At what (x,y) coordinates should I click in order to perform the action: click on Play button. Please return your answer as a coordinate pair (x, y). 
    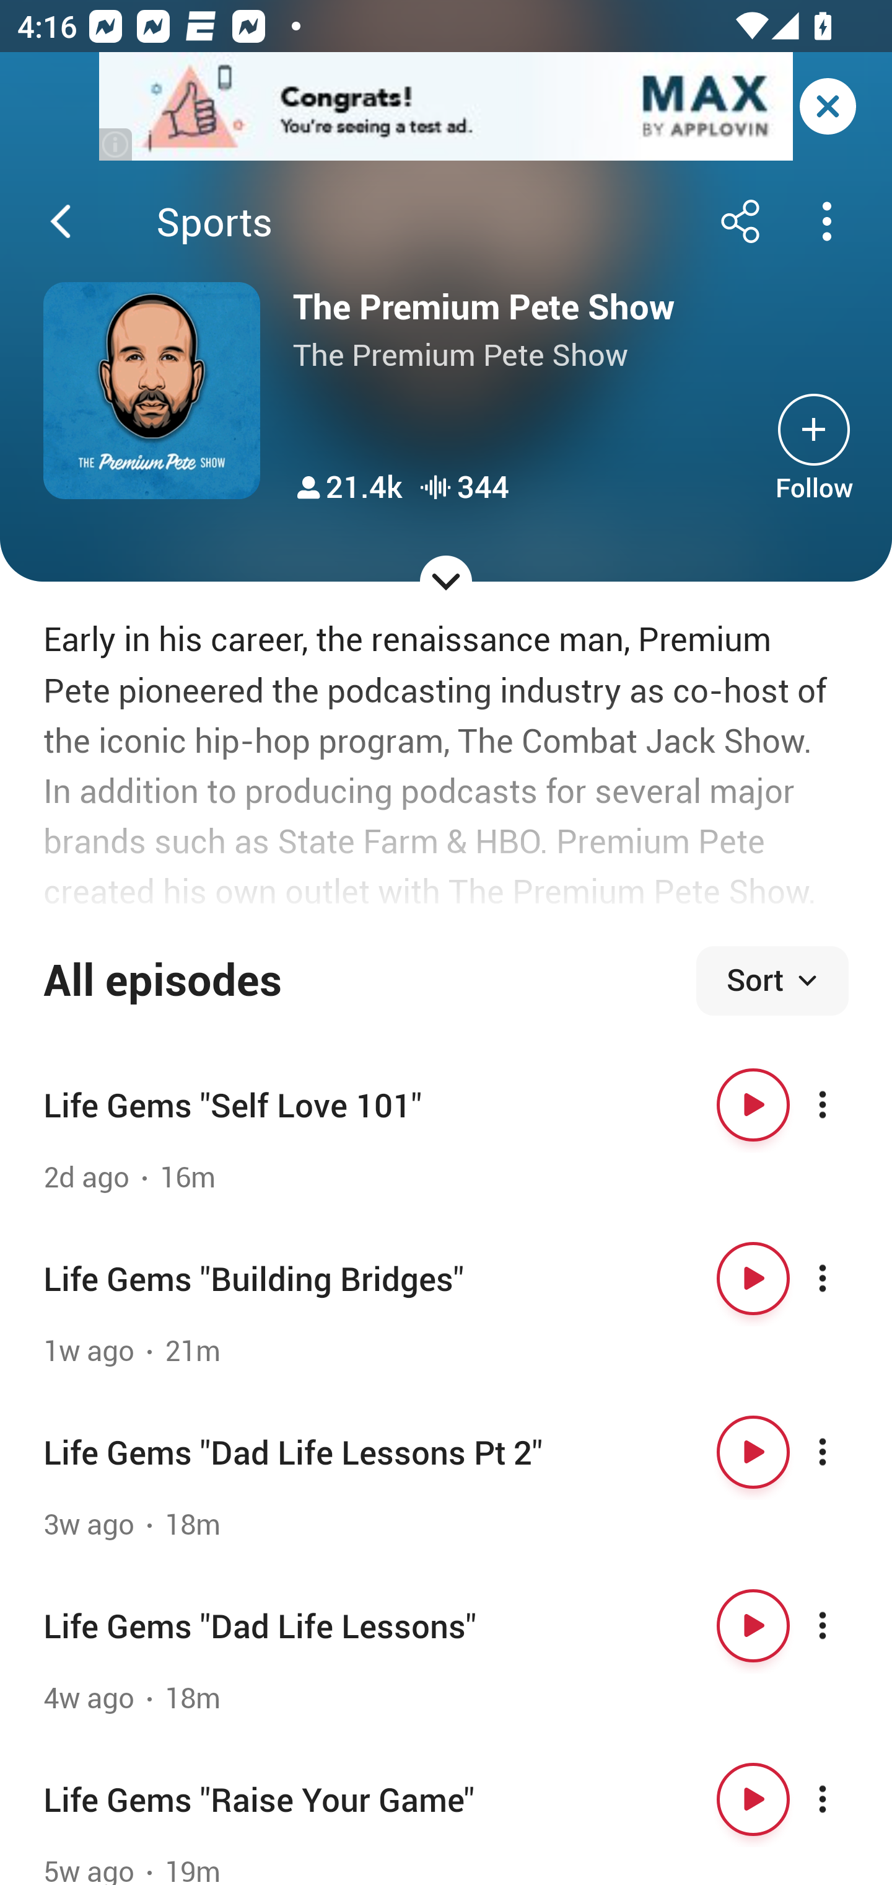
    Looking at the image, I should click on (753, 1799).